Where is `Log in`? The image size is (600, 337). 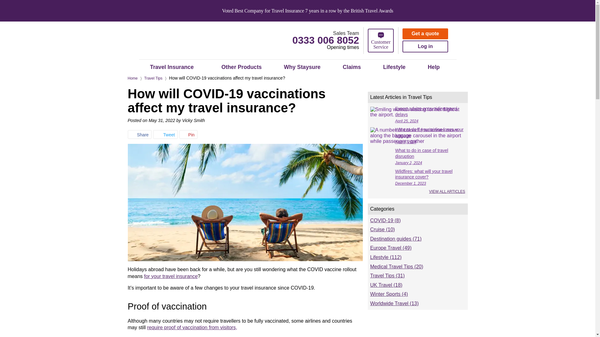
Log in is located at coordinates (425, 46).